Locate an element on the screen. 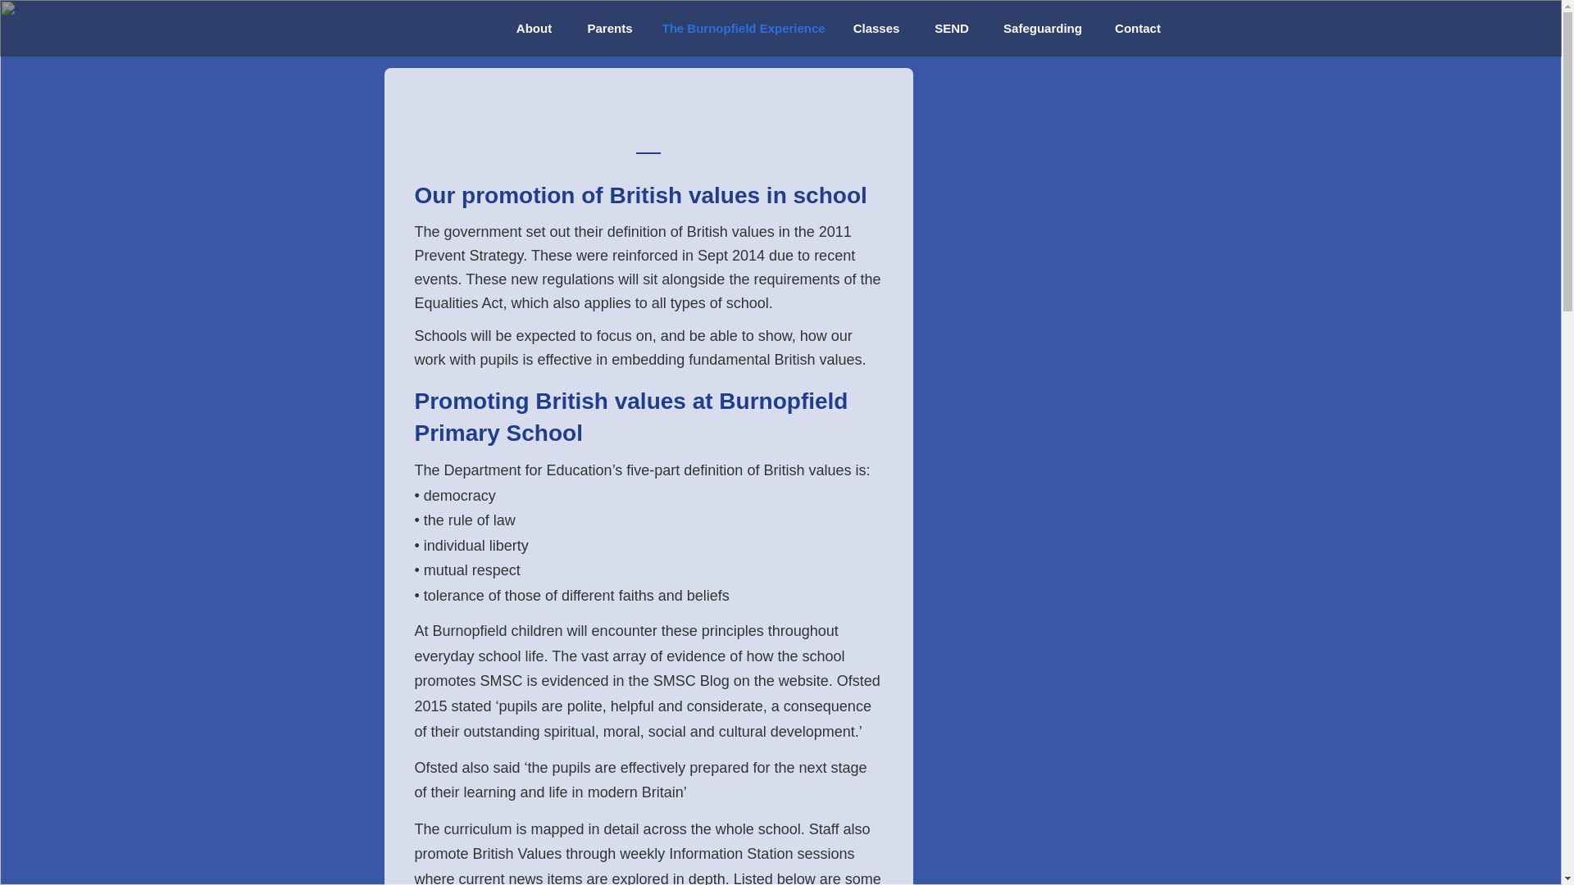 The image size is (1574, 885). About is located at coordinates (535, 28).